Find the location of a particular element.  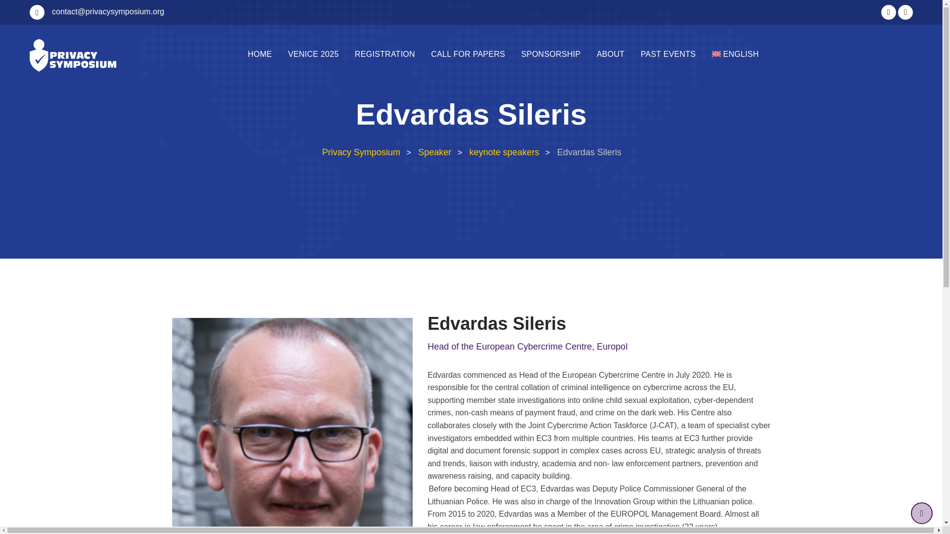

Go to Privacy Symposium. is located at coordinates (360, 152).